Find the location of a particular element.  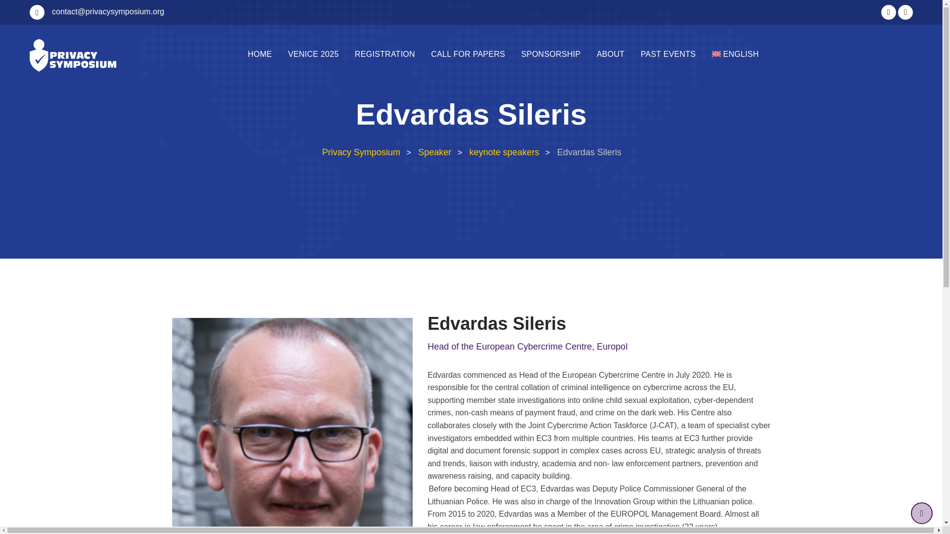

Go to Privacy Symposium. is located at coordinates (360, 152).